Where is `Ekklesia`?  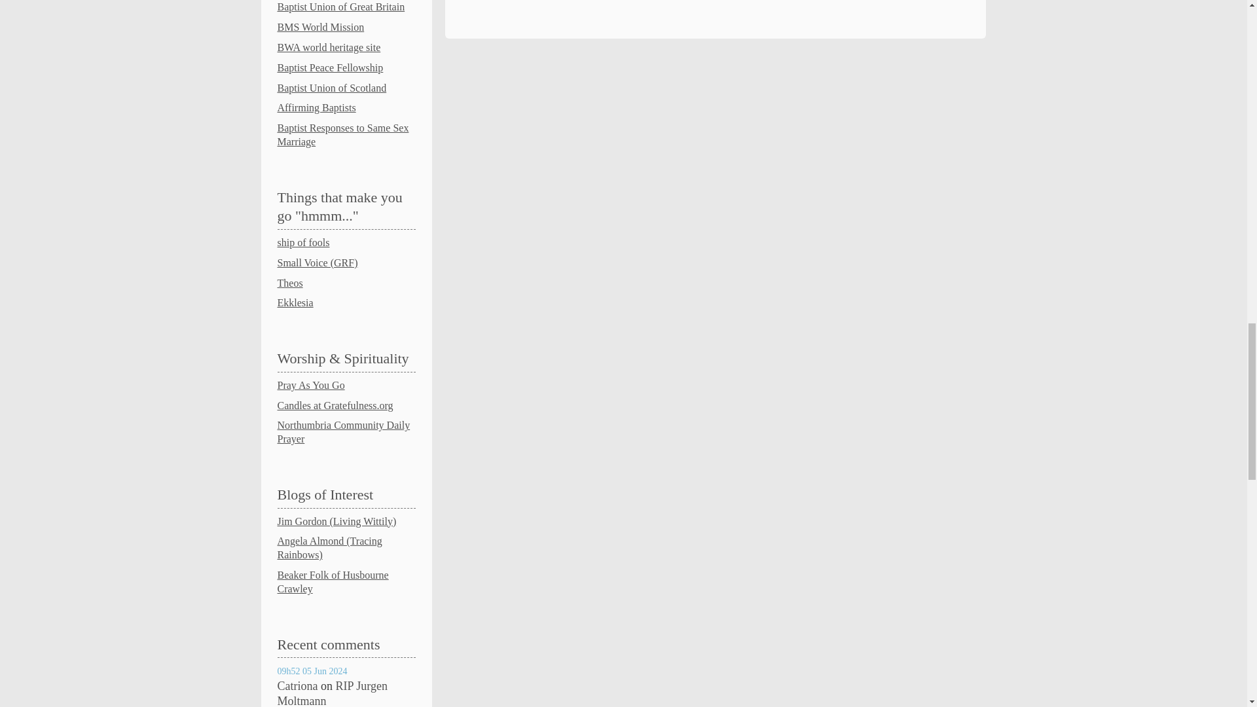
Ekklesia is located at coordinates (295, 302).